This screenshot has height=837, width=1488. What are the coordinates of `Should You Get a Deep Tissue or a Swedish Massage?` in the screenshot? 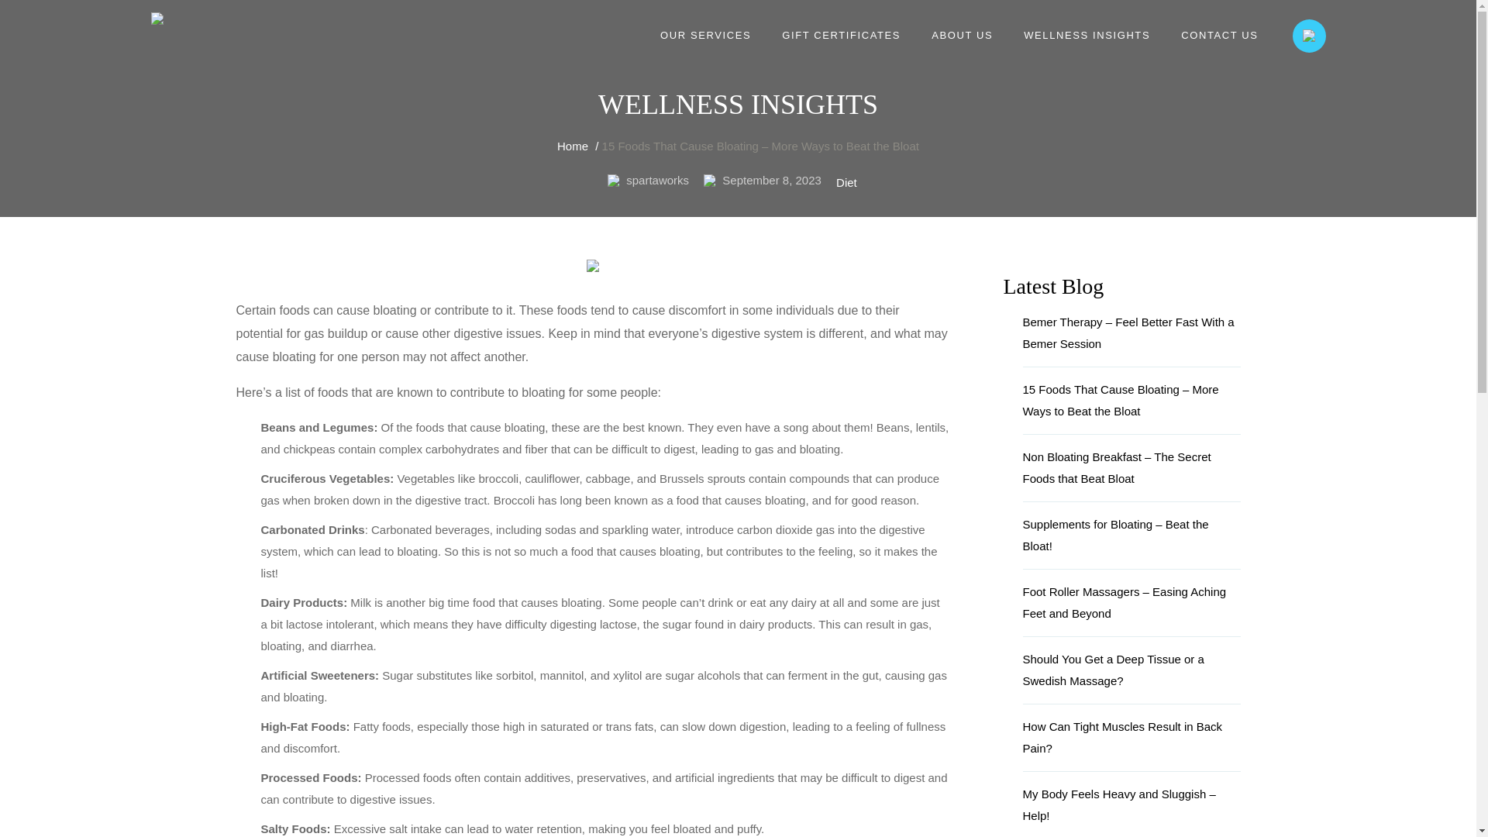 It's located at (1131, 677).